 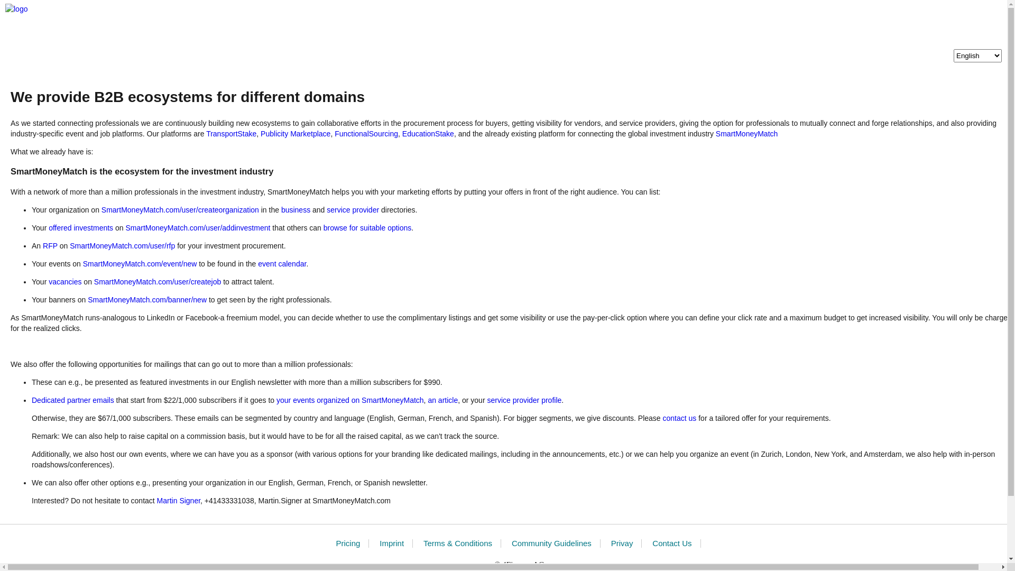 What do you see at coordinates (392, 544) in the screenshot?
I see `Imprint` at bounding box center [392, 544].